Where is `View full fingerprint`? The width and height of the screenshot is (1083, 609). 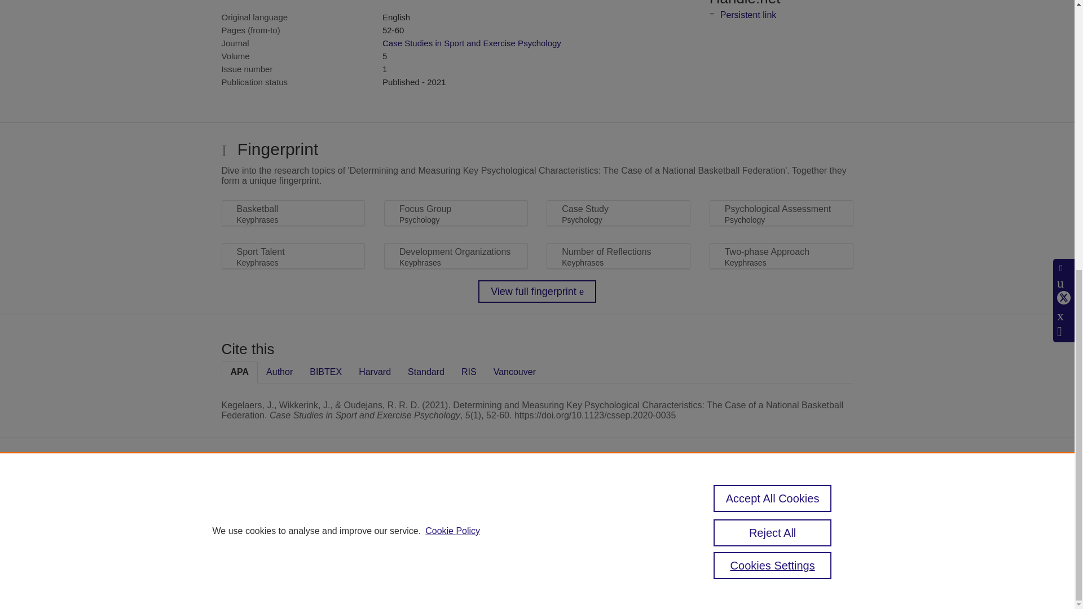 View full fingerprint is located at coordinates (537, 291).